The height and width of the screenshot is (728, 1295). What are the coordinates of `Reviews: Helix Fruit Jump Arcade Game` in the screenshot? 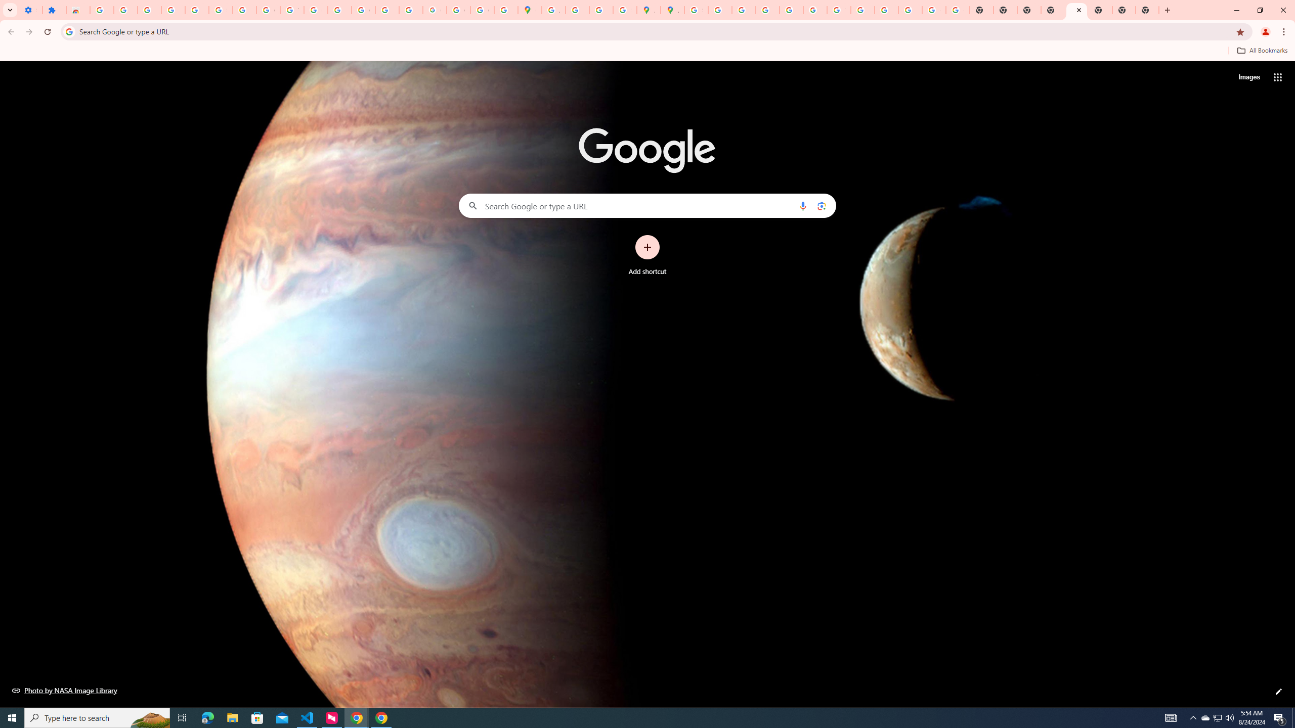 It's located at (78, 10).